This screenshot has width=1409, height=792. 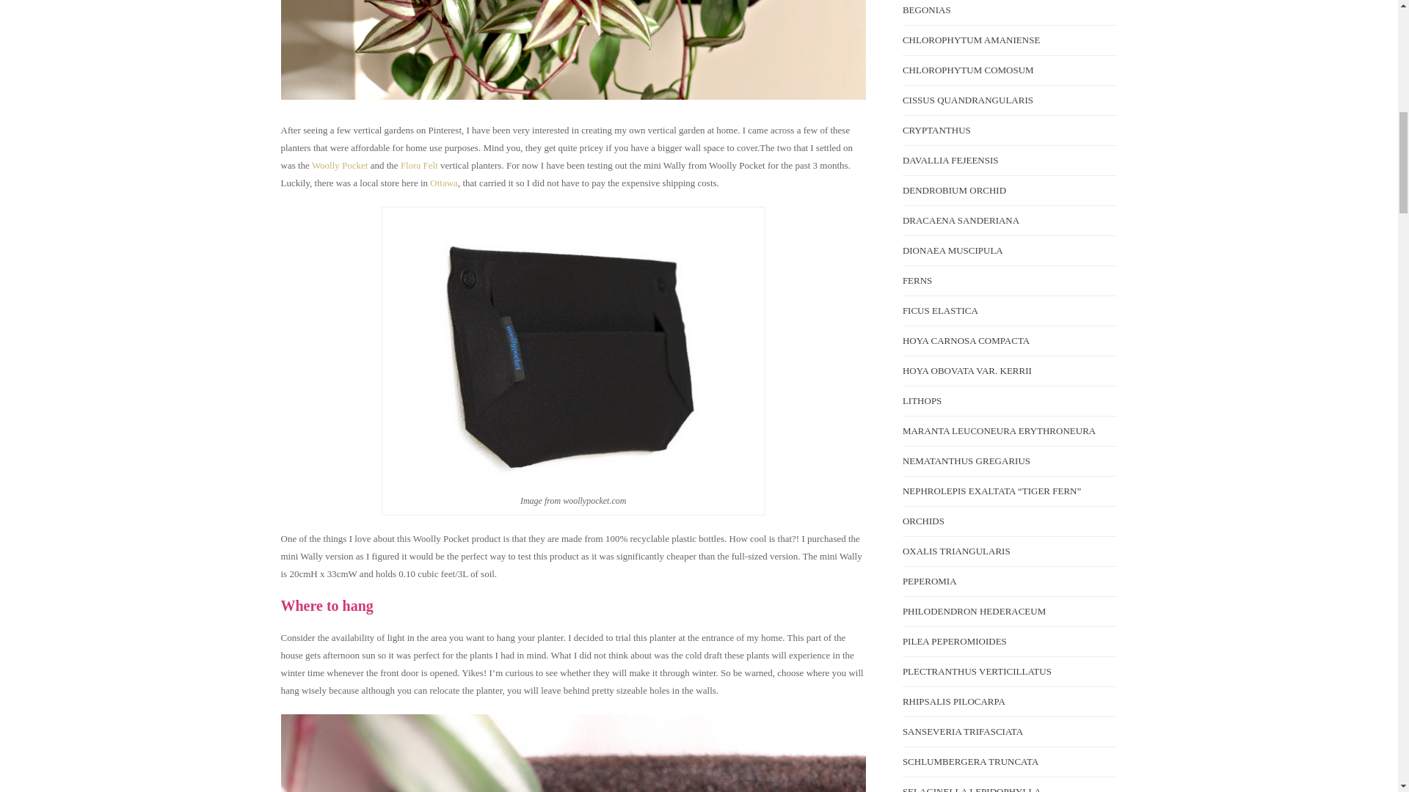 I want to click on Woolly Pocket, so click(x=339, y=166).